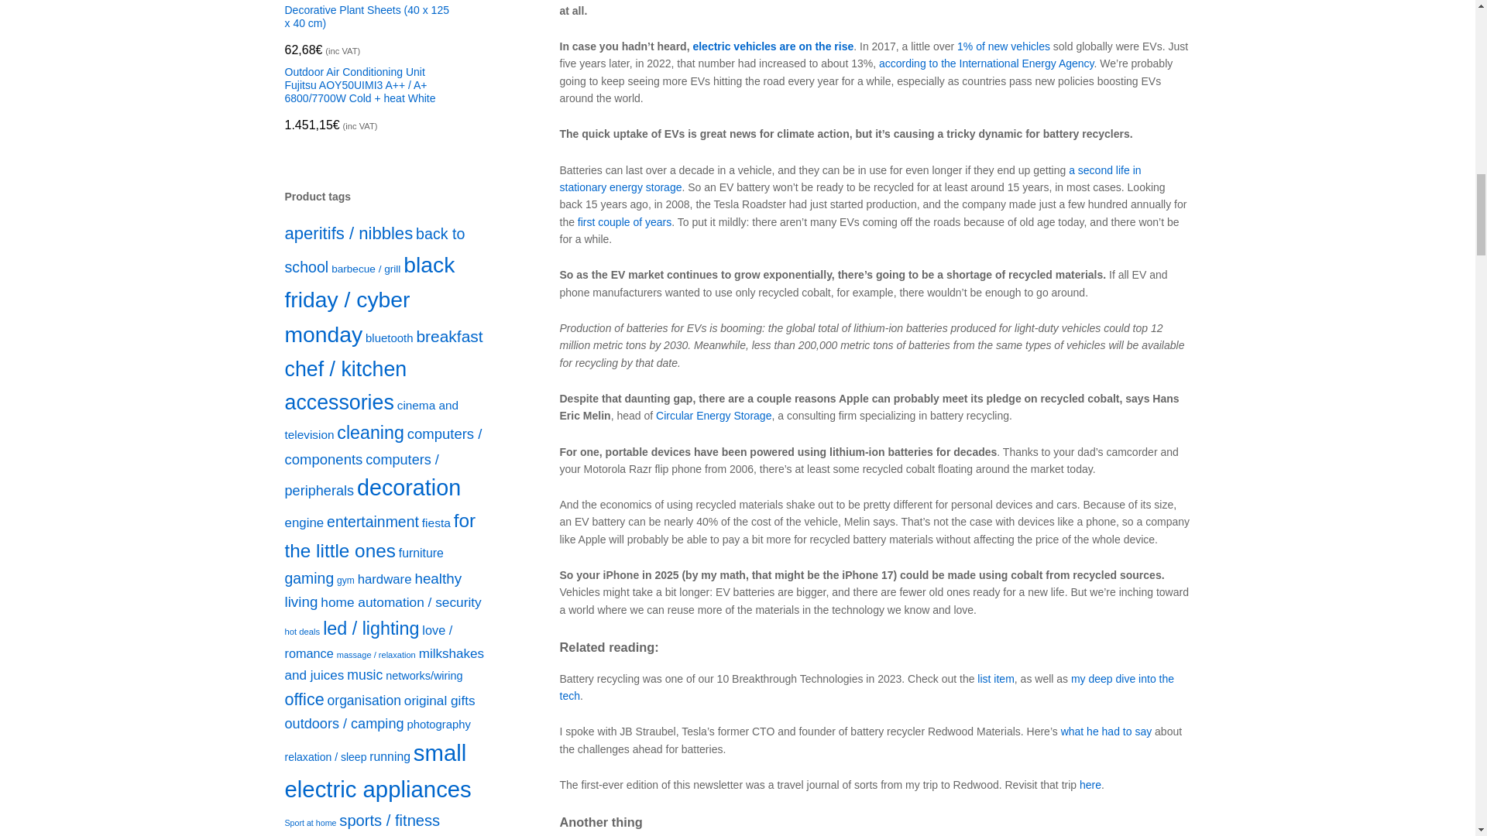 This screenshot has height=836, width=1487. I want to click on electric vehicles are on the rise, so click(773, 46).